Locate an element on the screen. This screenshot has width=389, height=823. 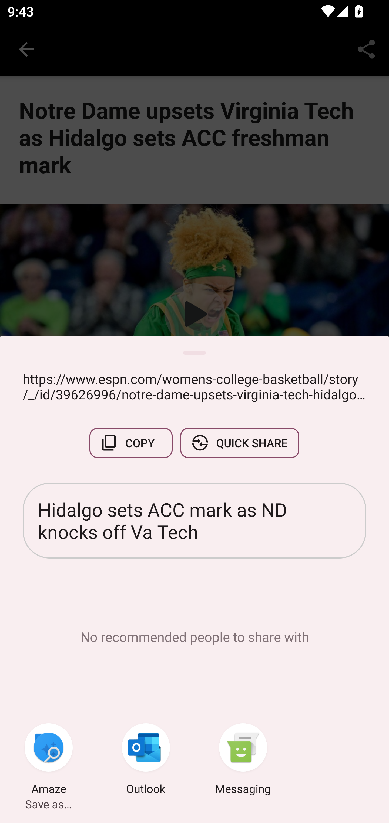
QUICK SHARE is located at coordinates (239, 443).